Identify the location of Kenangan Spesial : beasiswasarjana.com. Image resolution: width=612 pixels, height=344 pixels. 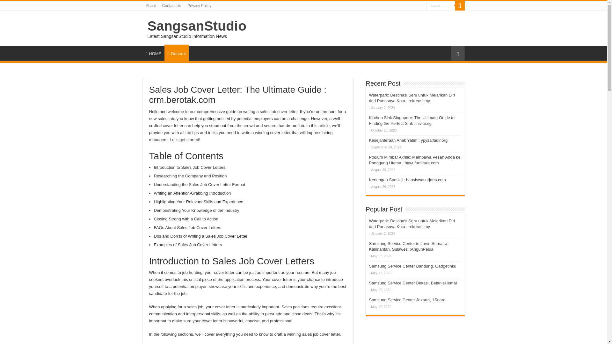
(407, 180).